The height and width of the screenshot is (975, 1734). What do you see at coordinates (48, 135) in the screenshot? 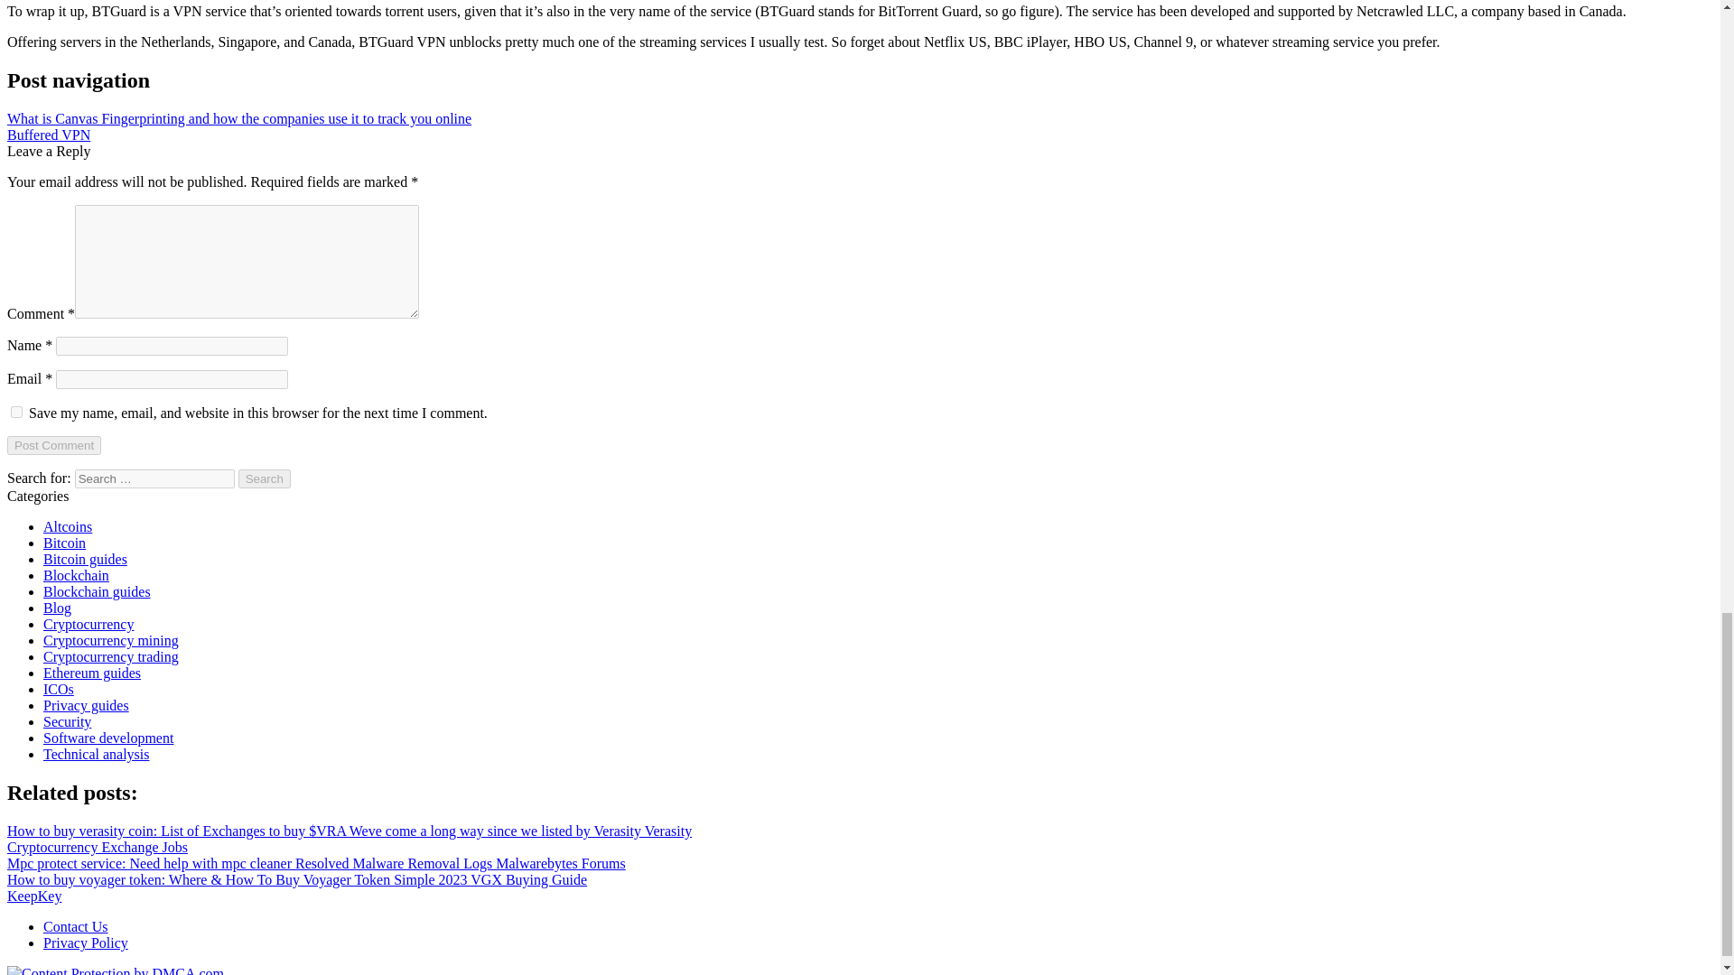
I see `Buffered VPN` at bounding box center [48, 135].